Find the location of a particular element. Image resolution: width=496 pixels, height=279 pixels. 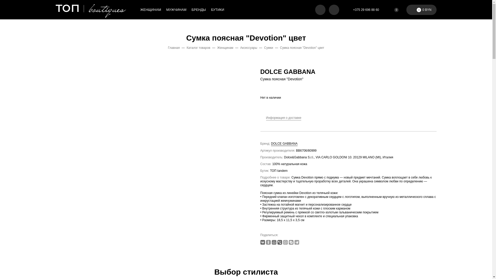

Telegram is located at coordinates (297, 242).